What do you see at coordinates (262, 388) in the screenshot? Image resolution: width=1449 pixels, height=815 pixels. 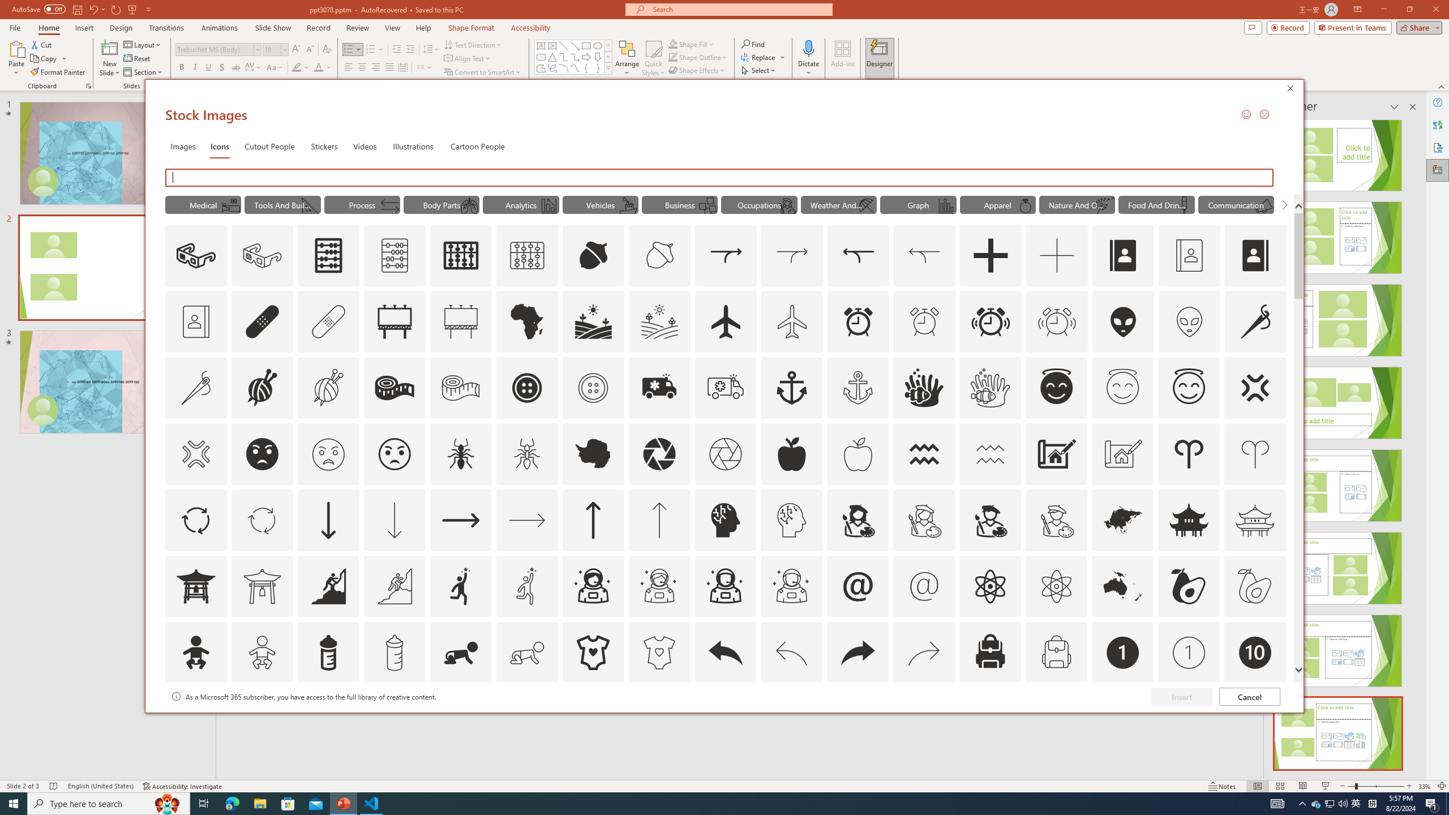 I see `AutomationID: Icons_AlterationsTailoring1` at bounding box center [262, 388].